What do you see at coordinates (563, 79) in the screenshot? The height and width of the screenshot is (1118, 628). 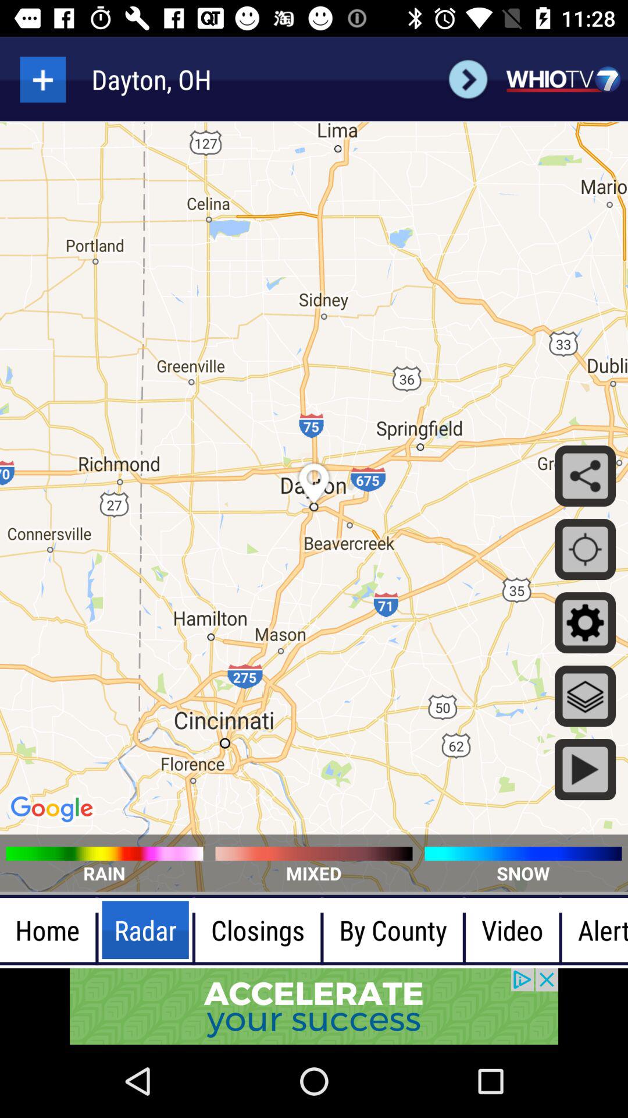 I see `loads the app 's website` at bounding box center [563, 79].